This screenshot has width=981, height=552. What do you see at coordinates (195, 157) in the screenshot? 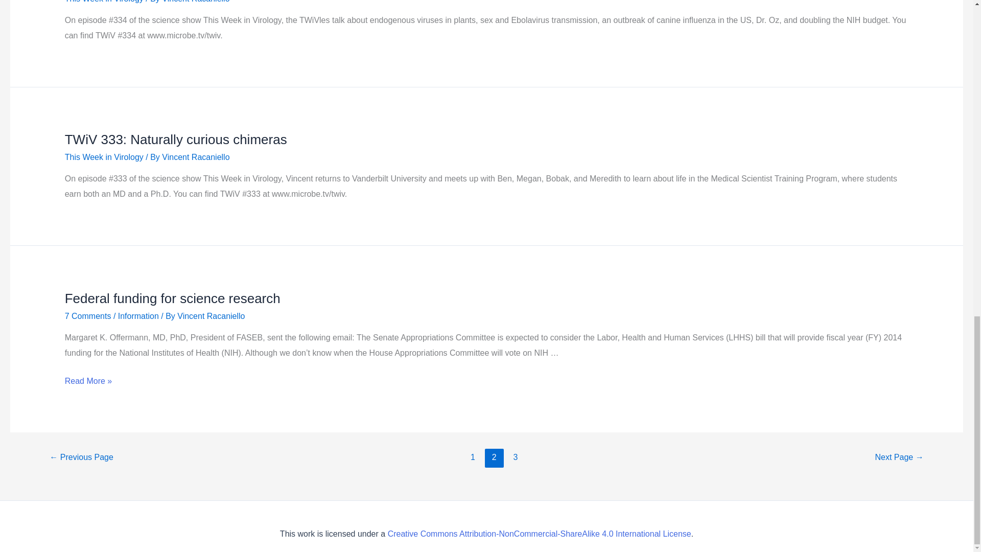
I see `View all posts by Vincent Racaniello` at bounding box center [195, 157].